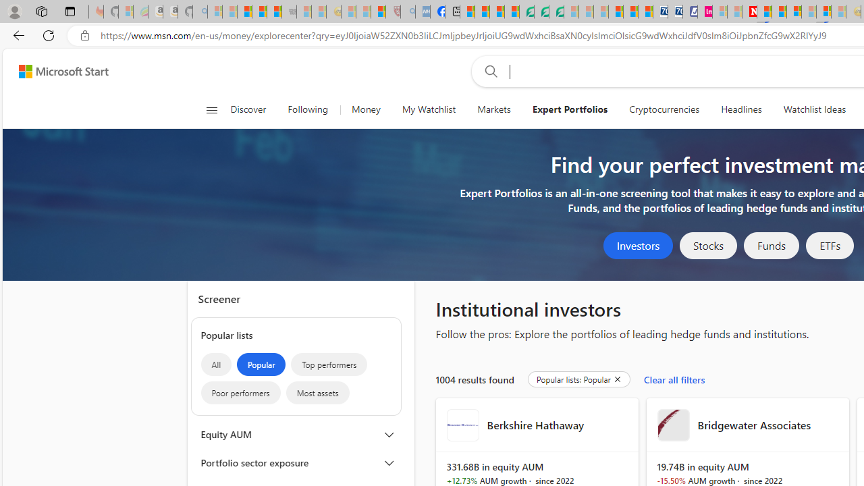  What do you see at coordinates (830, 246) in the screenshot?
I see `ETFs` at bounding box center [830, 246].